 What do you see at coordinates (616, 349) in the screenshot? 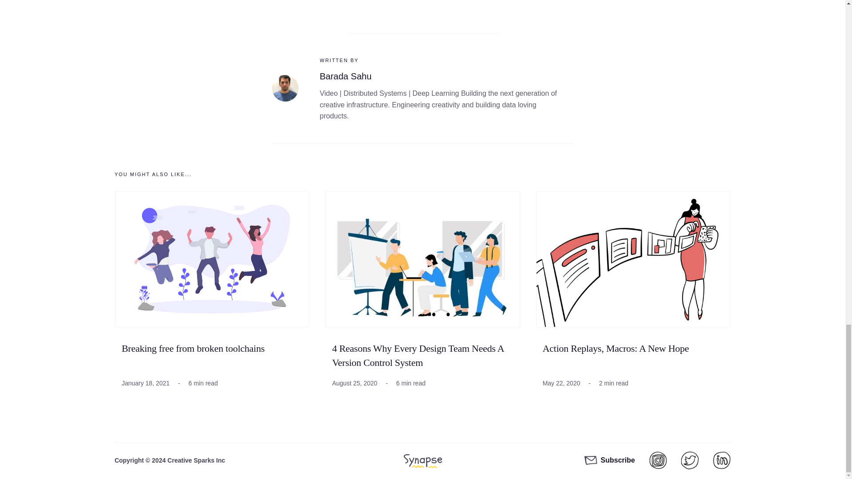
I see `Action Replays, Macros: A New Hope` at bounding box center [616, 349].